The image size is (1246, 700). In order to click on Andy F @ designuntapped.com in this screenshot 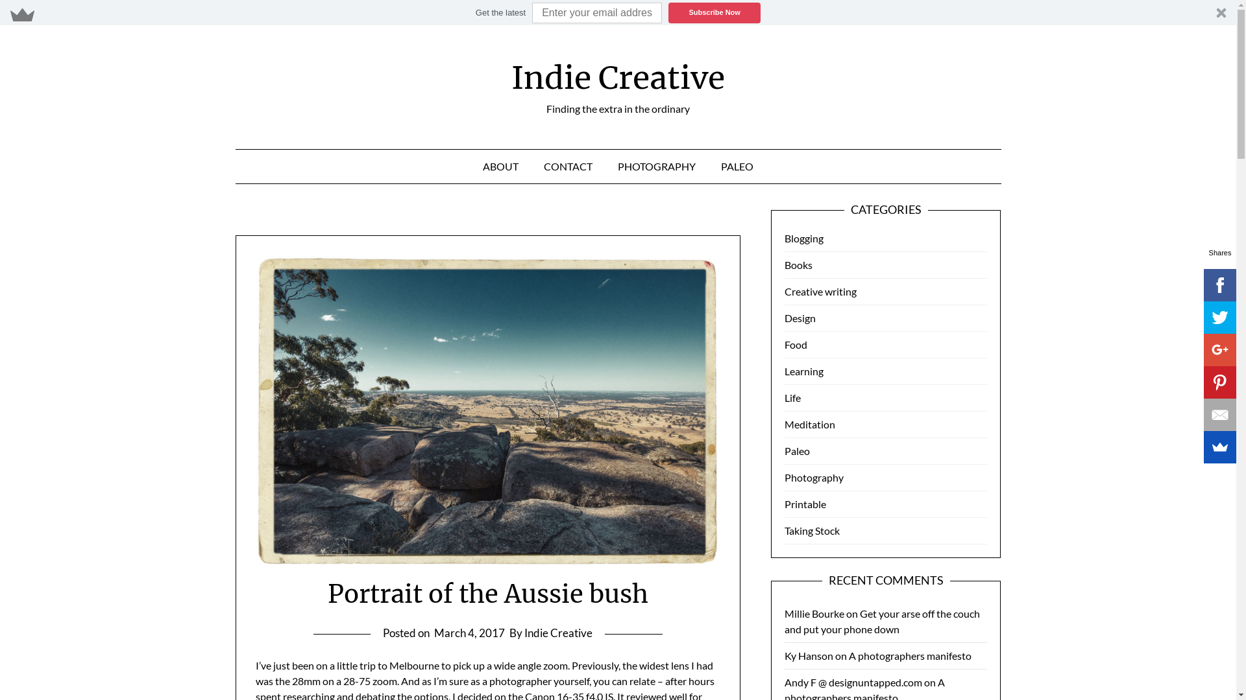, I will do `click(853, 682)`.